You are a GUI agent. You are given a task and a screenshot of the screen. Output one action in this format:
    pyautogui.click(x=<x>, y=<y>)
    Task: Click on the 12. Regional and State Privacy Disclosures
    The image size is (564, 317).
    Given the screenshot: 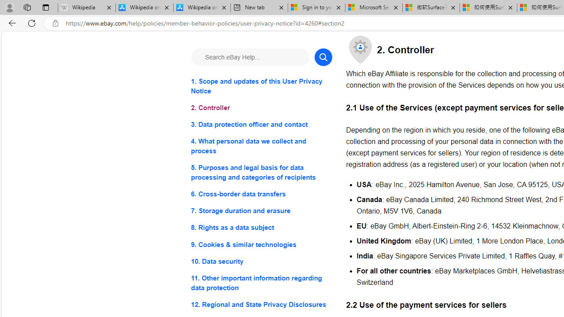 What is the action you would take?
    pyautogui.click(x=261, y=304)
    